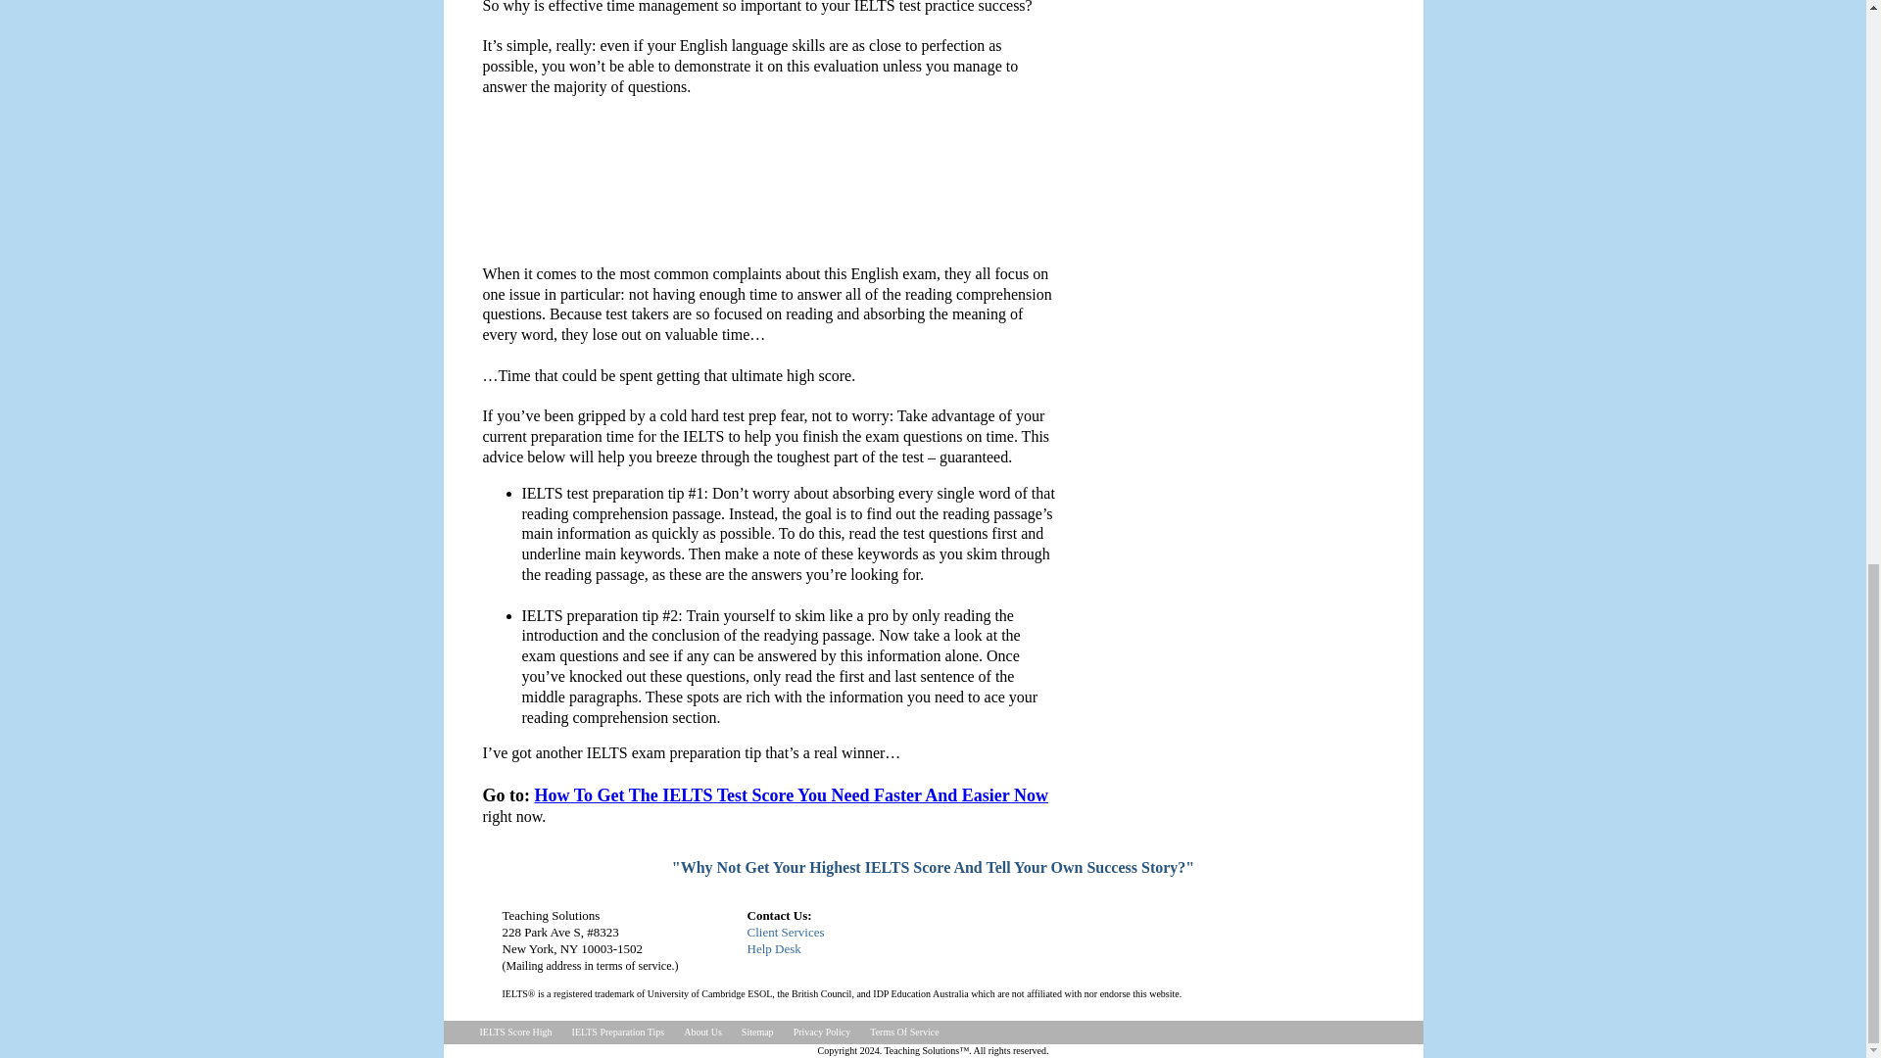 The image size is (1881, 1058). What do you see at coordinates (823, 1032) in the screenshot?
I see `Sitemap` at bounding box center [823, 1032].